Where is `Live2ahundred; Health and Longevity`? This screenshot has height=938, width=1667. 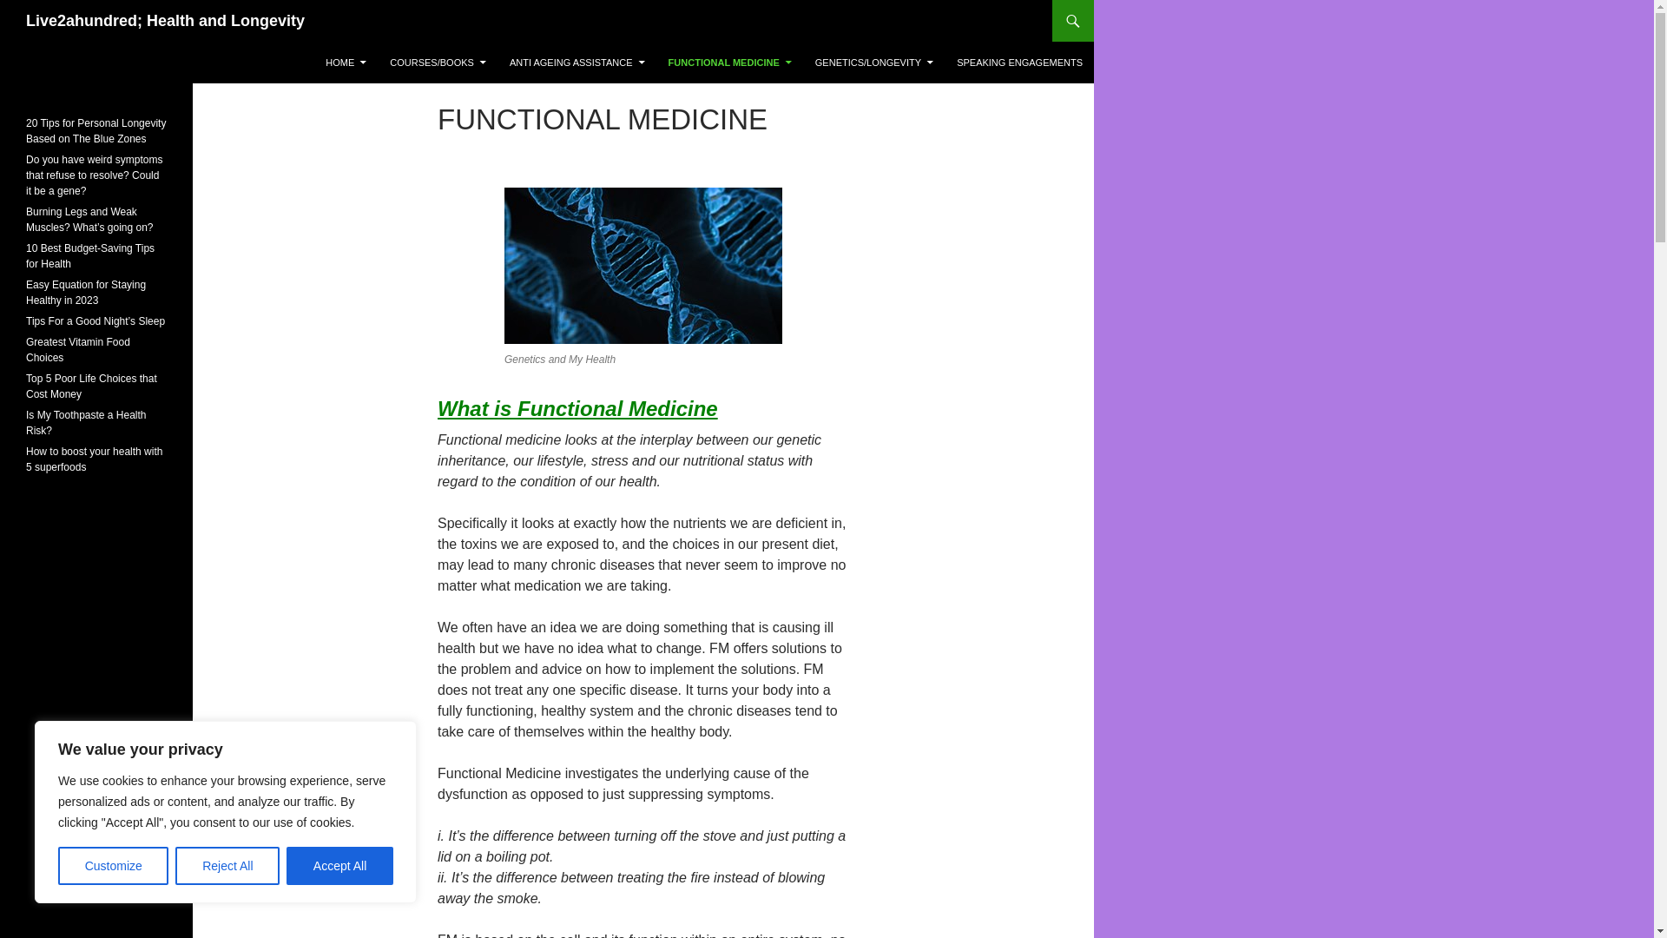 Live2ahundred; Health and Longevity is located at coordinates (165, 21).